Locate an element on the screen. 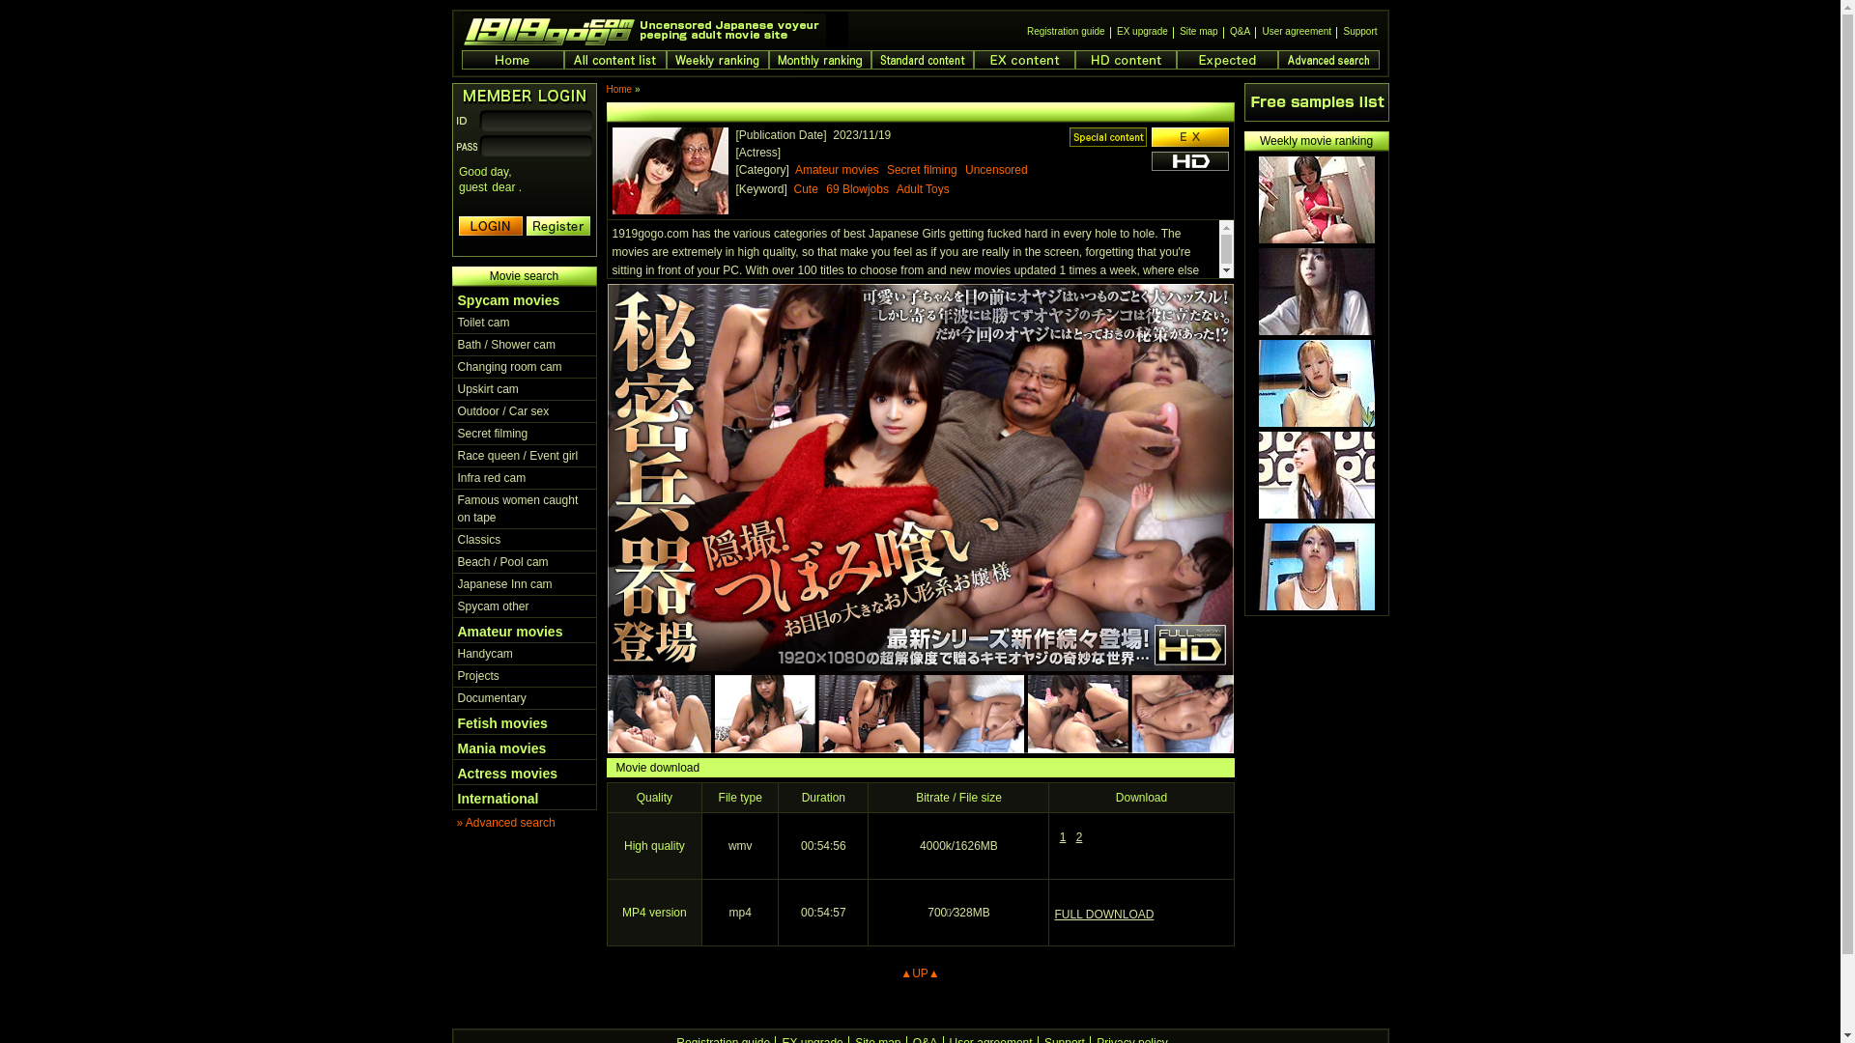 This screenshot has width=1855, height=1043. Outdoor / Car sex is located at coordinates (504, 411).